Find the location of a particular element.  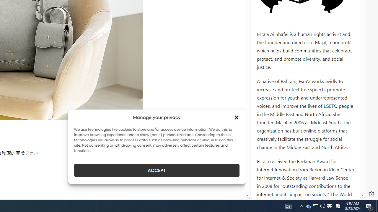

Favorites is located at coordinates (102, 142).